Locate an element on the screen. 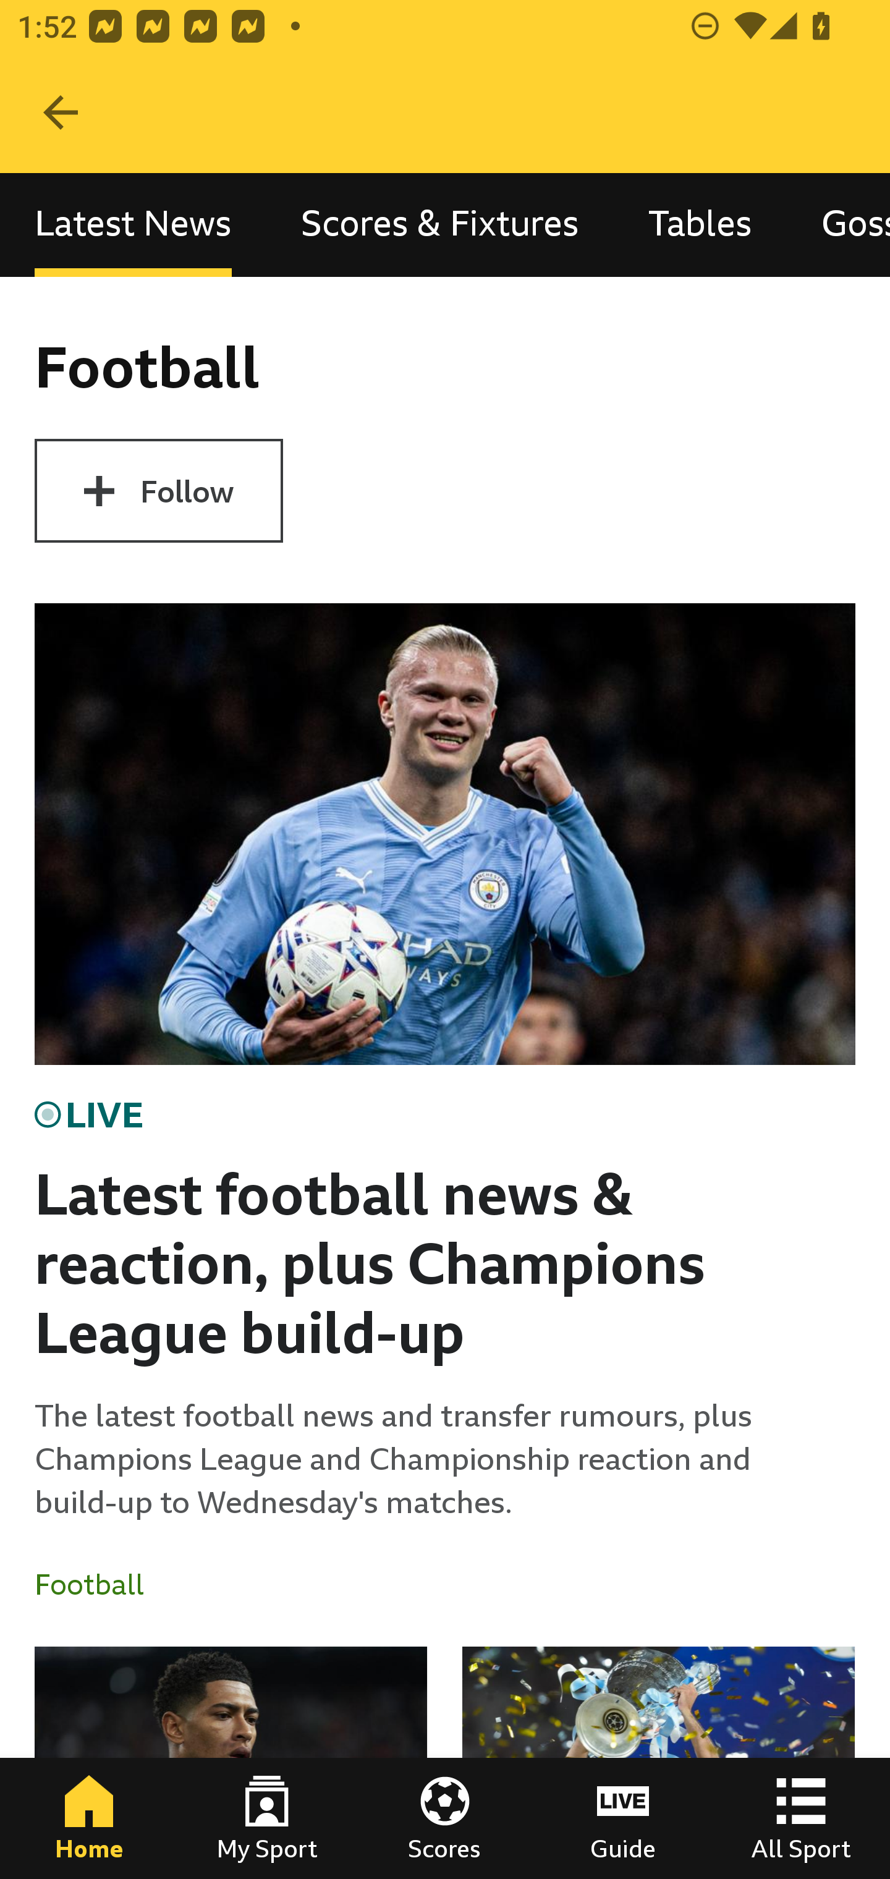  Latest News, selected Latest News is located at coordinates (133, 224).